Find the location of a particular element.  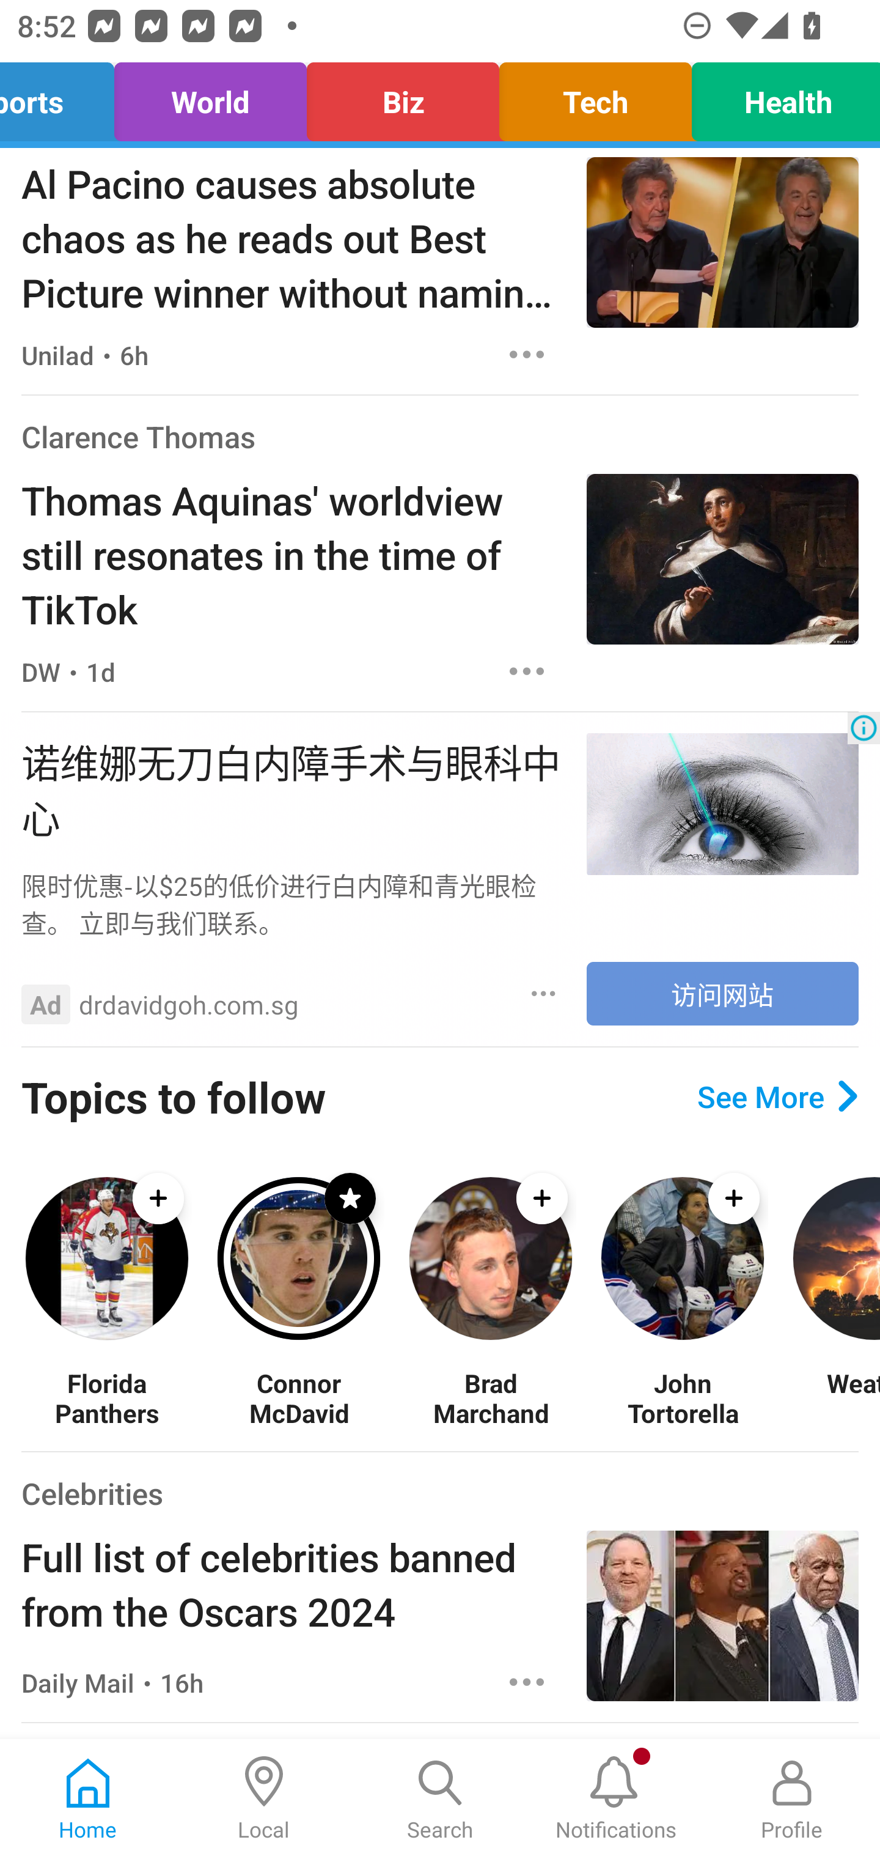

Ad Choices Icon is located at coordinates (864, 728).